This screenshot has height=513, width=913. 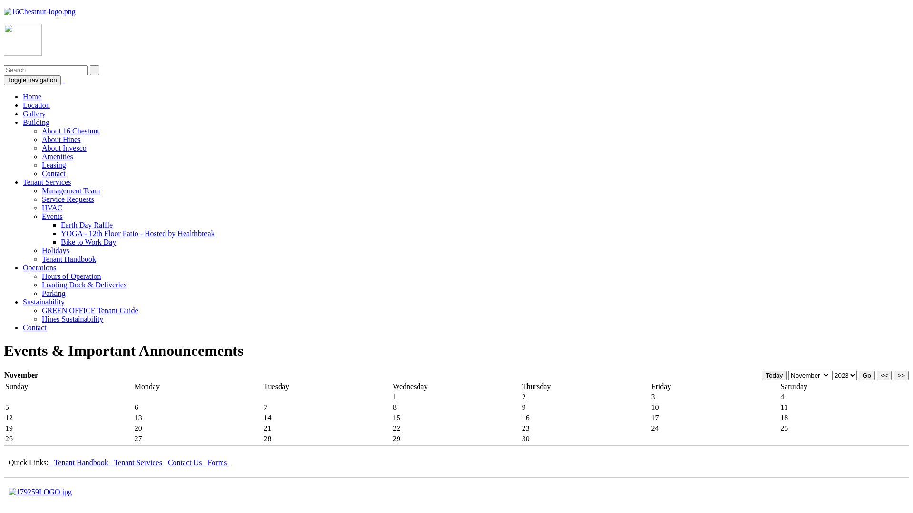 I want to click on    Tenant Handbook   , so click(x=81, y=463).